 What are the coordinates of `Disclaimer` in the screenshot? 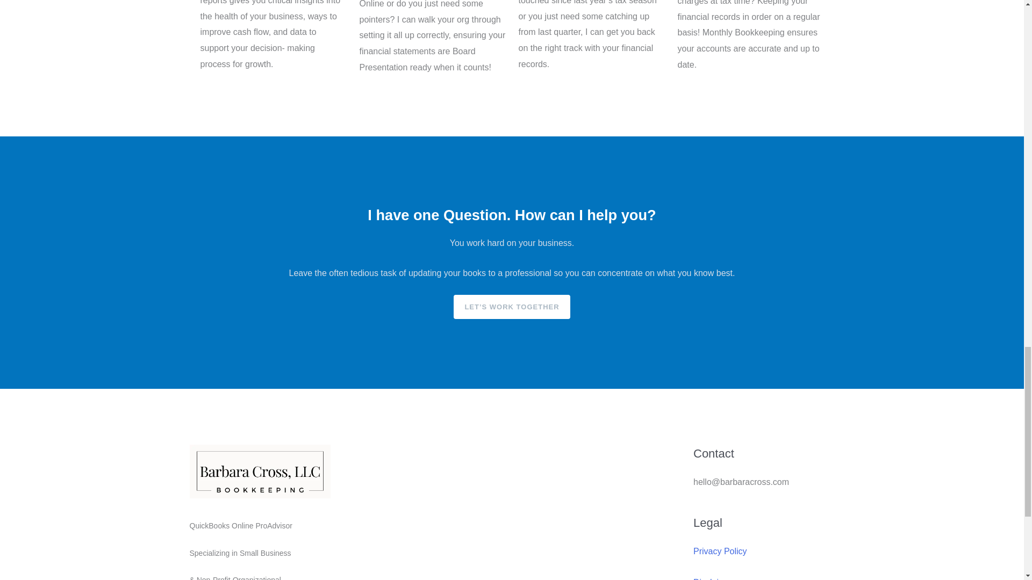 It's located at (714, 579).